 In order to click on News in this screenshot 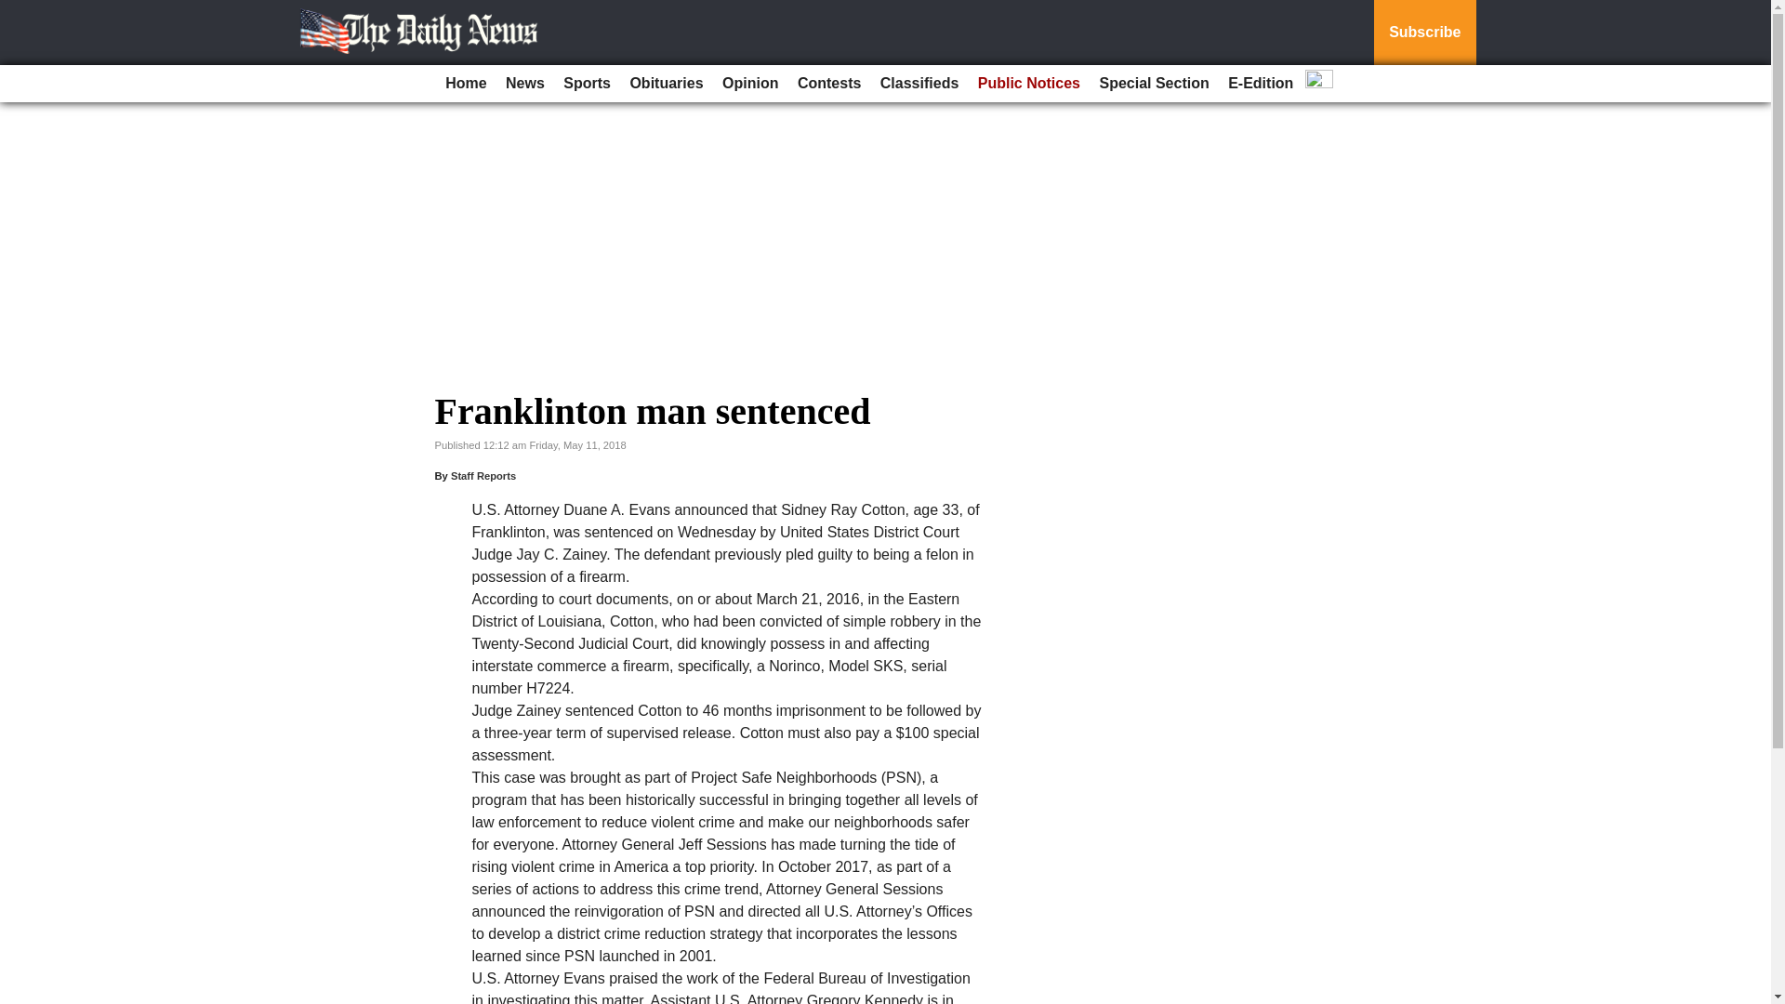, I will do `click(524, 84)`.